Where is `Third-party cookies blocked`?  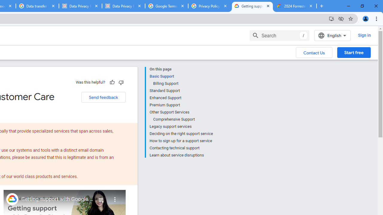
Third-party cookies blocked is located at coordinates (341, 19).